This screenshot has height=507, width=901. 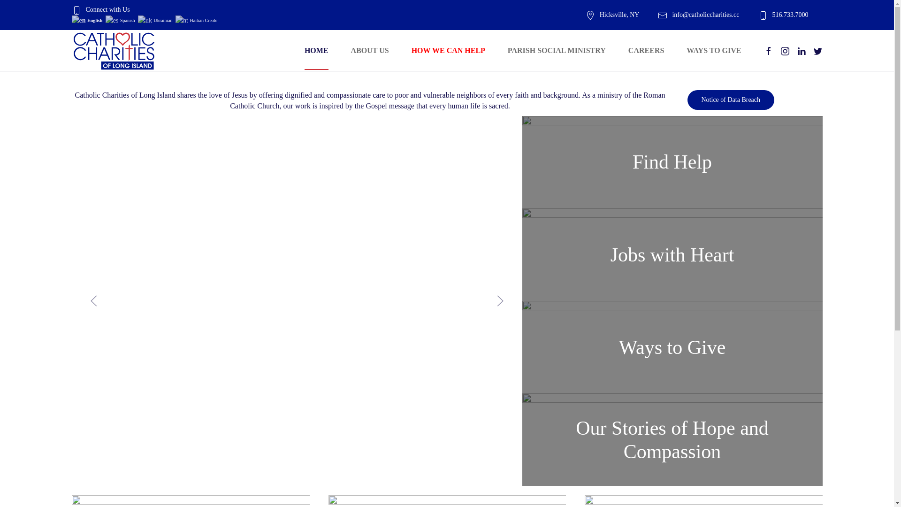 I want to click on HOME, so click(x=316, y=51).